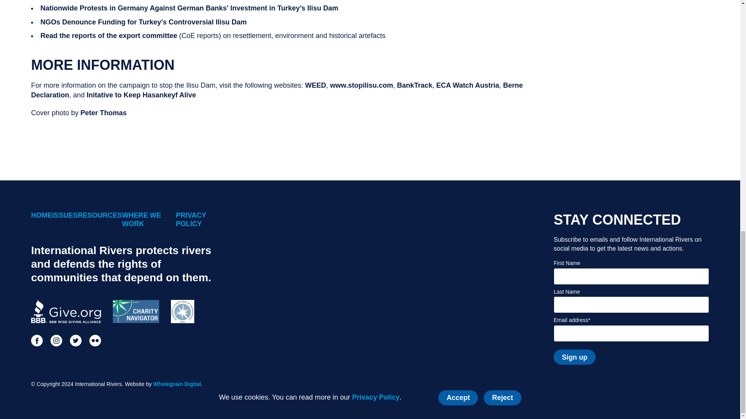 The image size is (746, 419). Describe the element at coordinates (103, 113) in the screenshot. I see `Peter Thomas` at that location.